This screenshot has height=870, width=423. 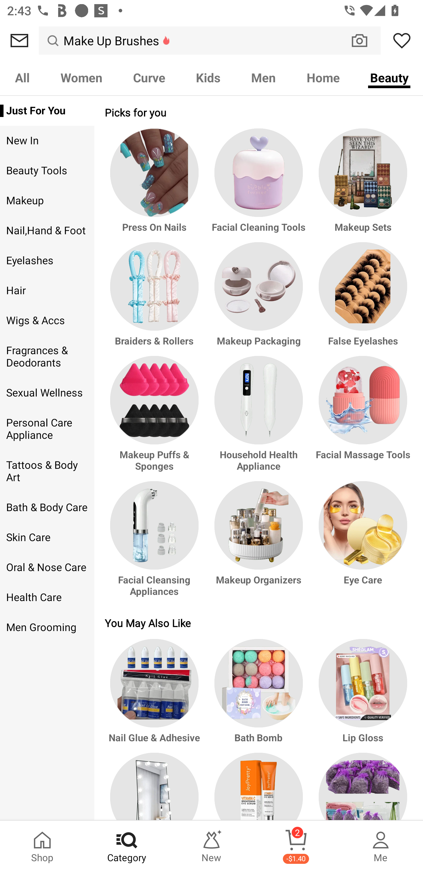 I want to click on Kids, so click(x=208, y=77).